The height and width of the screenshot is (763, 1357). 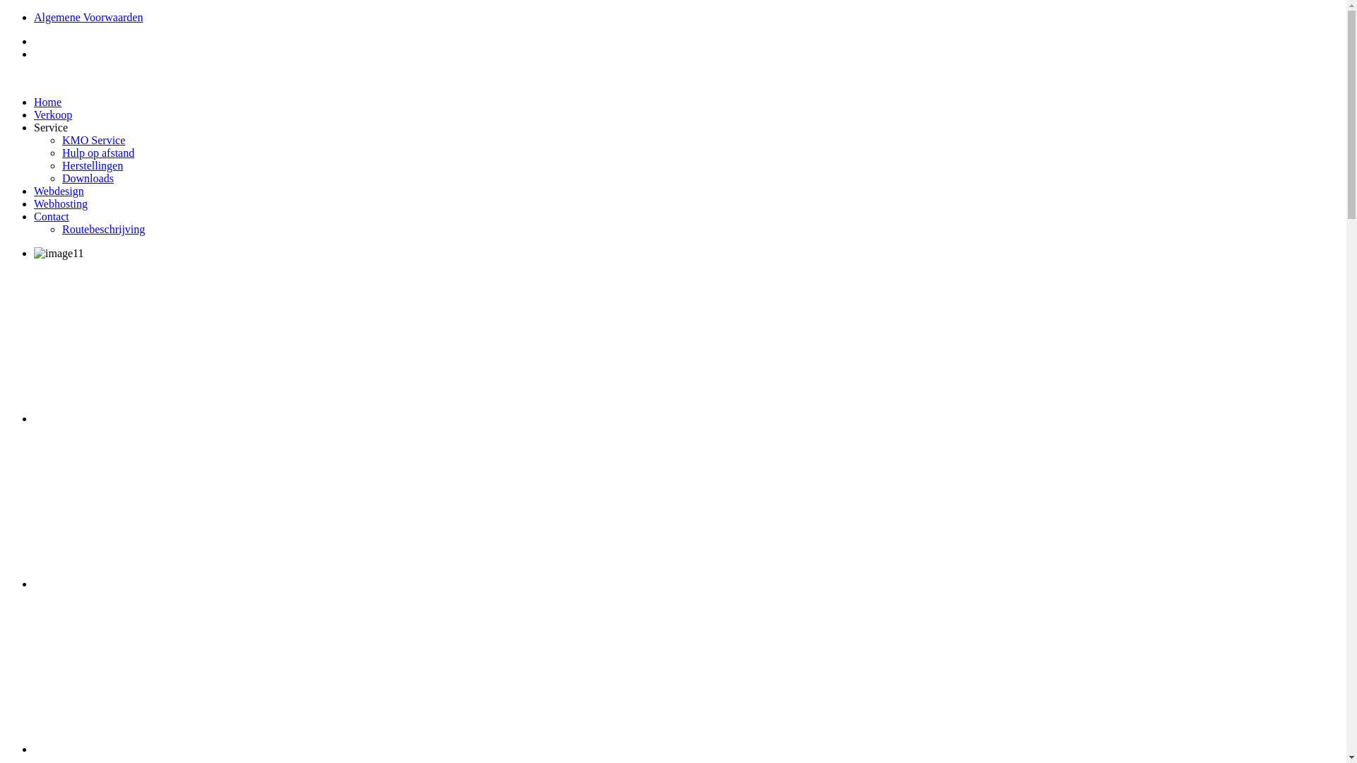 I want to click on Herstellingen, so click(x=93, y=165).